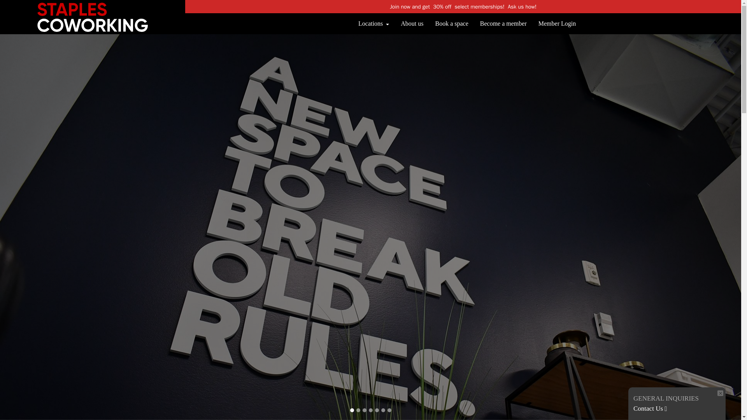  I want to click on Locations, so click(373, 23).